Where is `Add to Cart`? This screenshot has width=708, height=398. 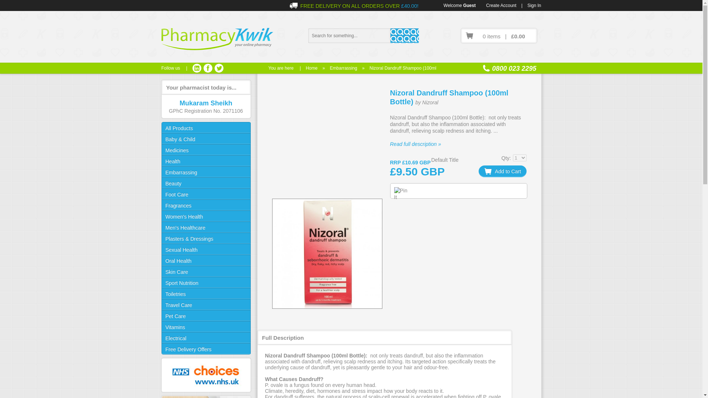 Add to Cart is located at coordinates (502, 171).